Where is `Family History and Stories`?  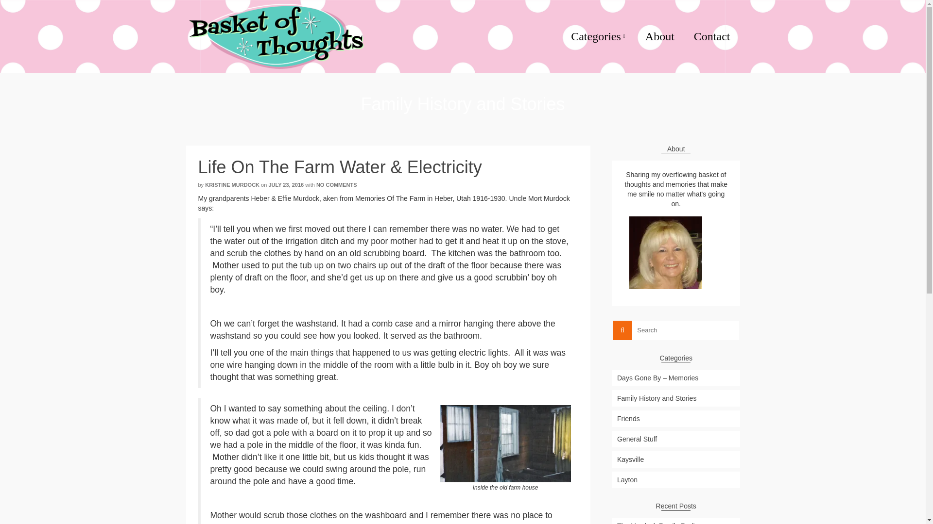
Family History and Stories is located at coordinates (675, 398).